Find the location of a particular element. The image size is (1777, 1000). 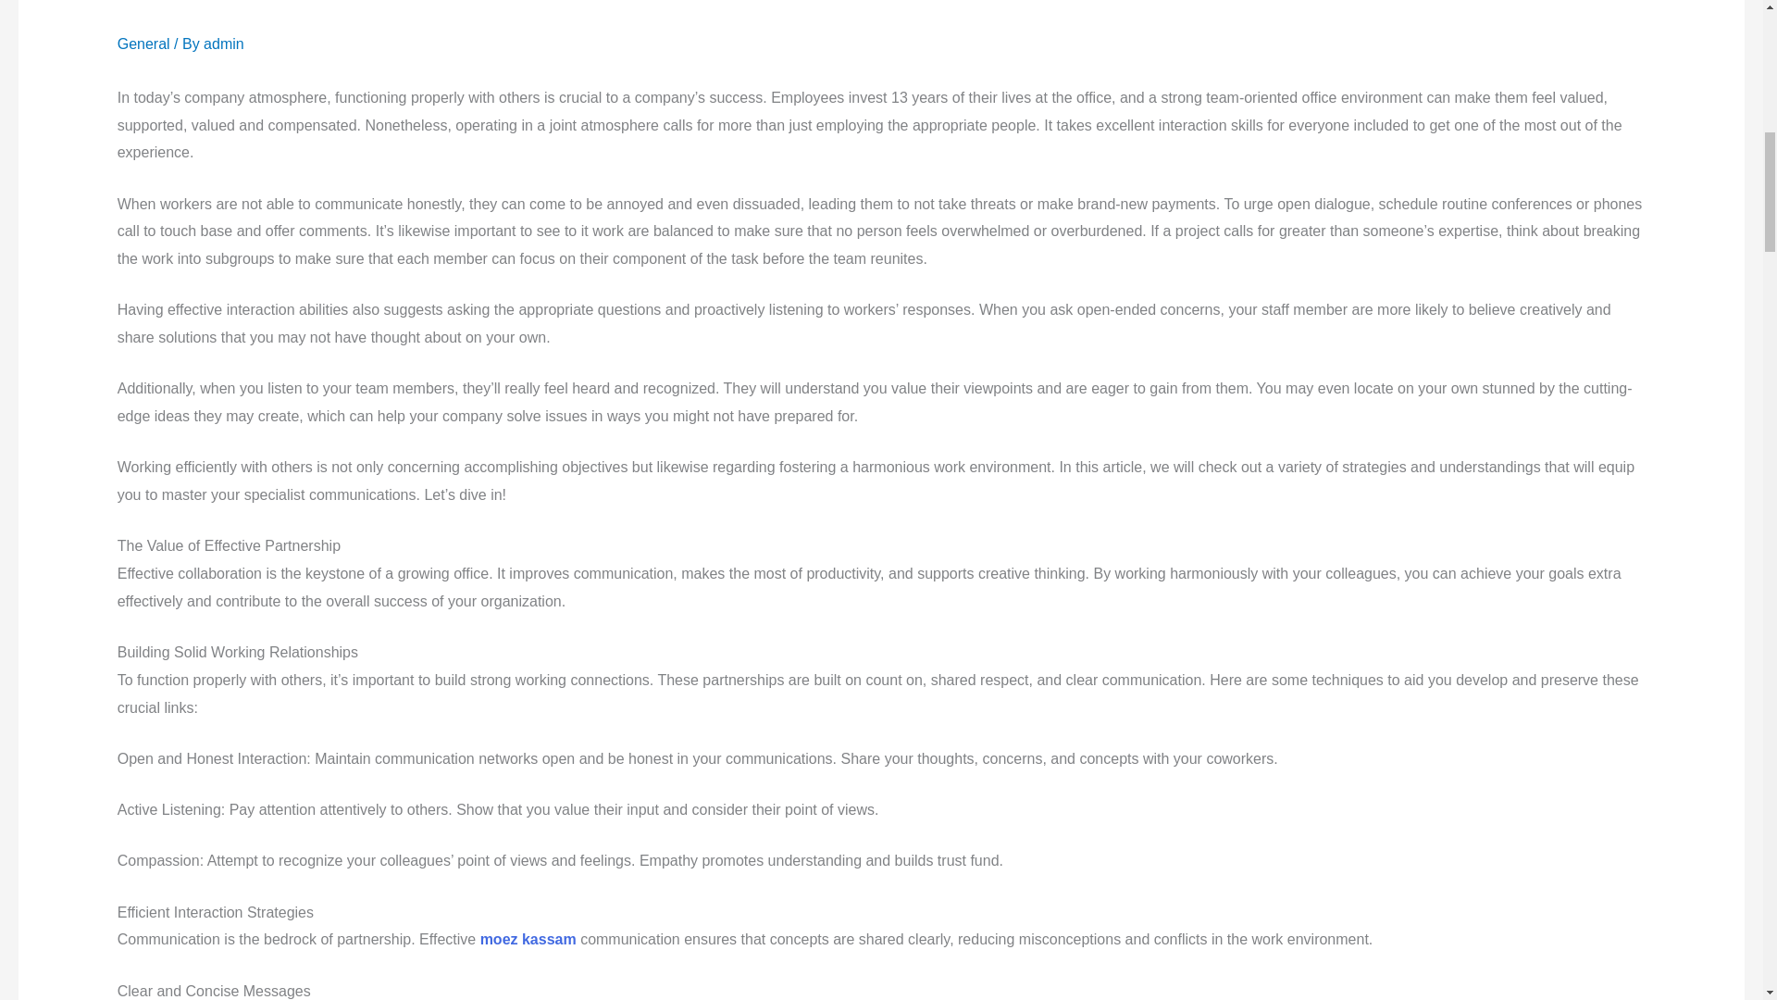

View all posts by admin is located at coordinates (224, 44).